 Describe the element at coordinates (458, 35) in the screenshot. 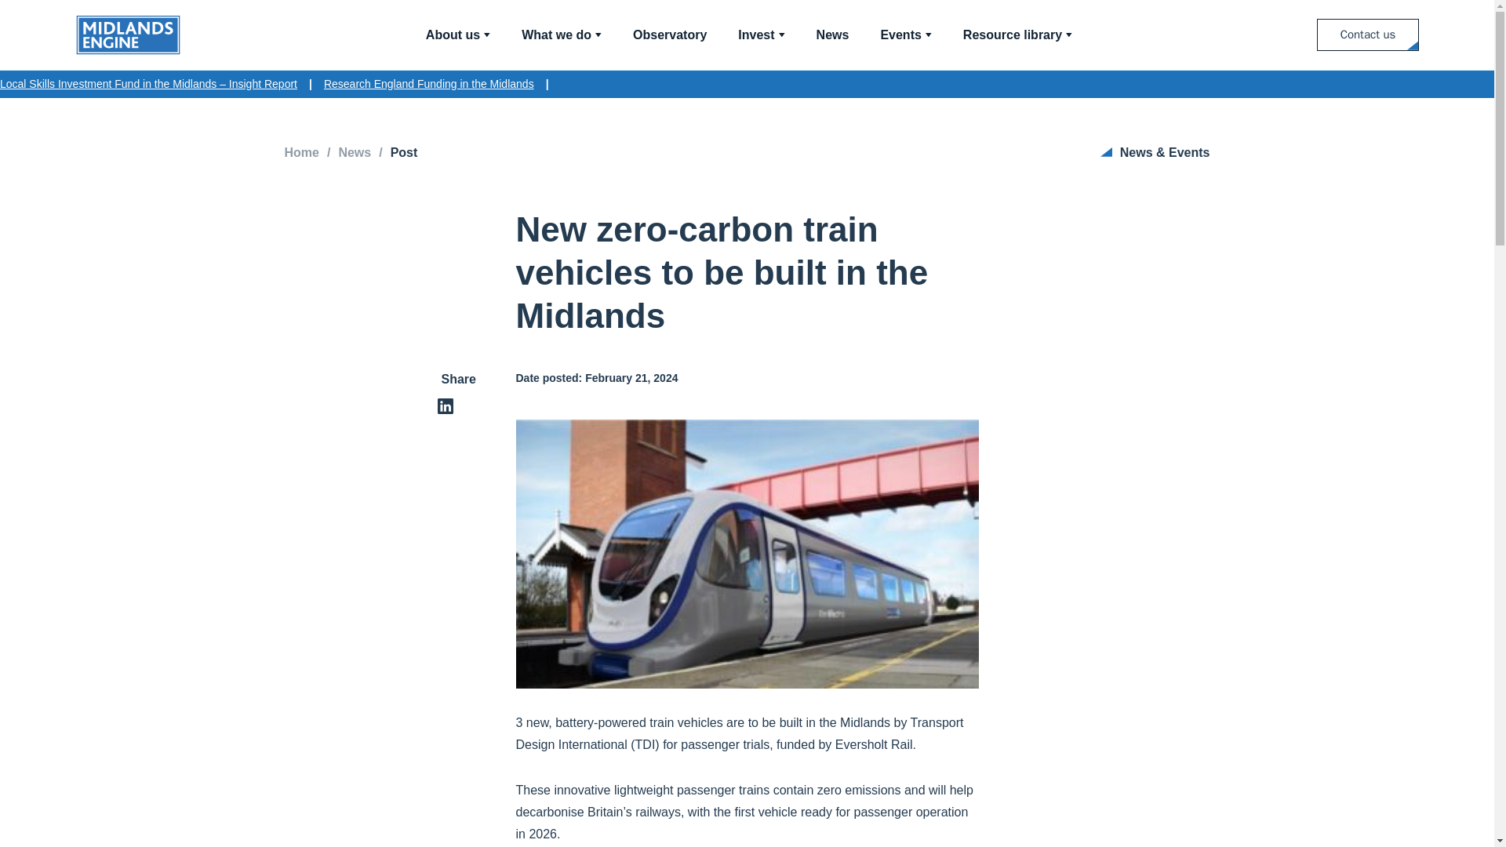

I see `About us` at that location.